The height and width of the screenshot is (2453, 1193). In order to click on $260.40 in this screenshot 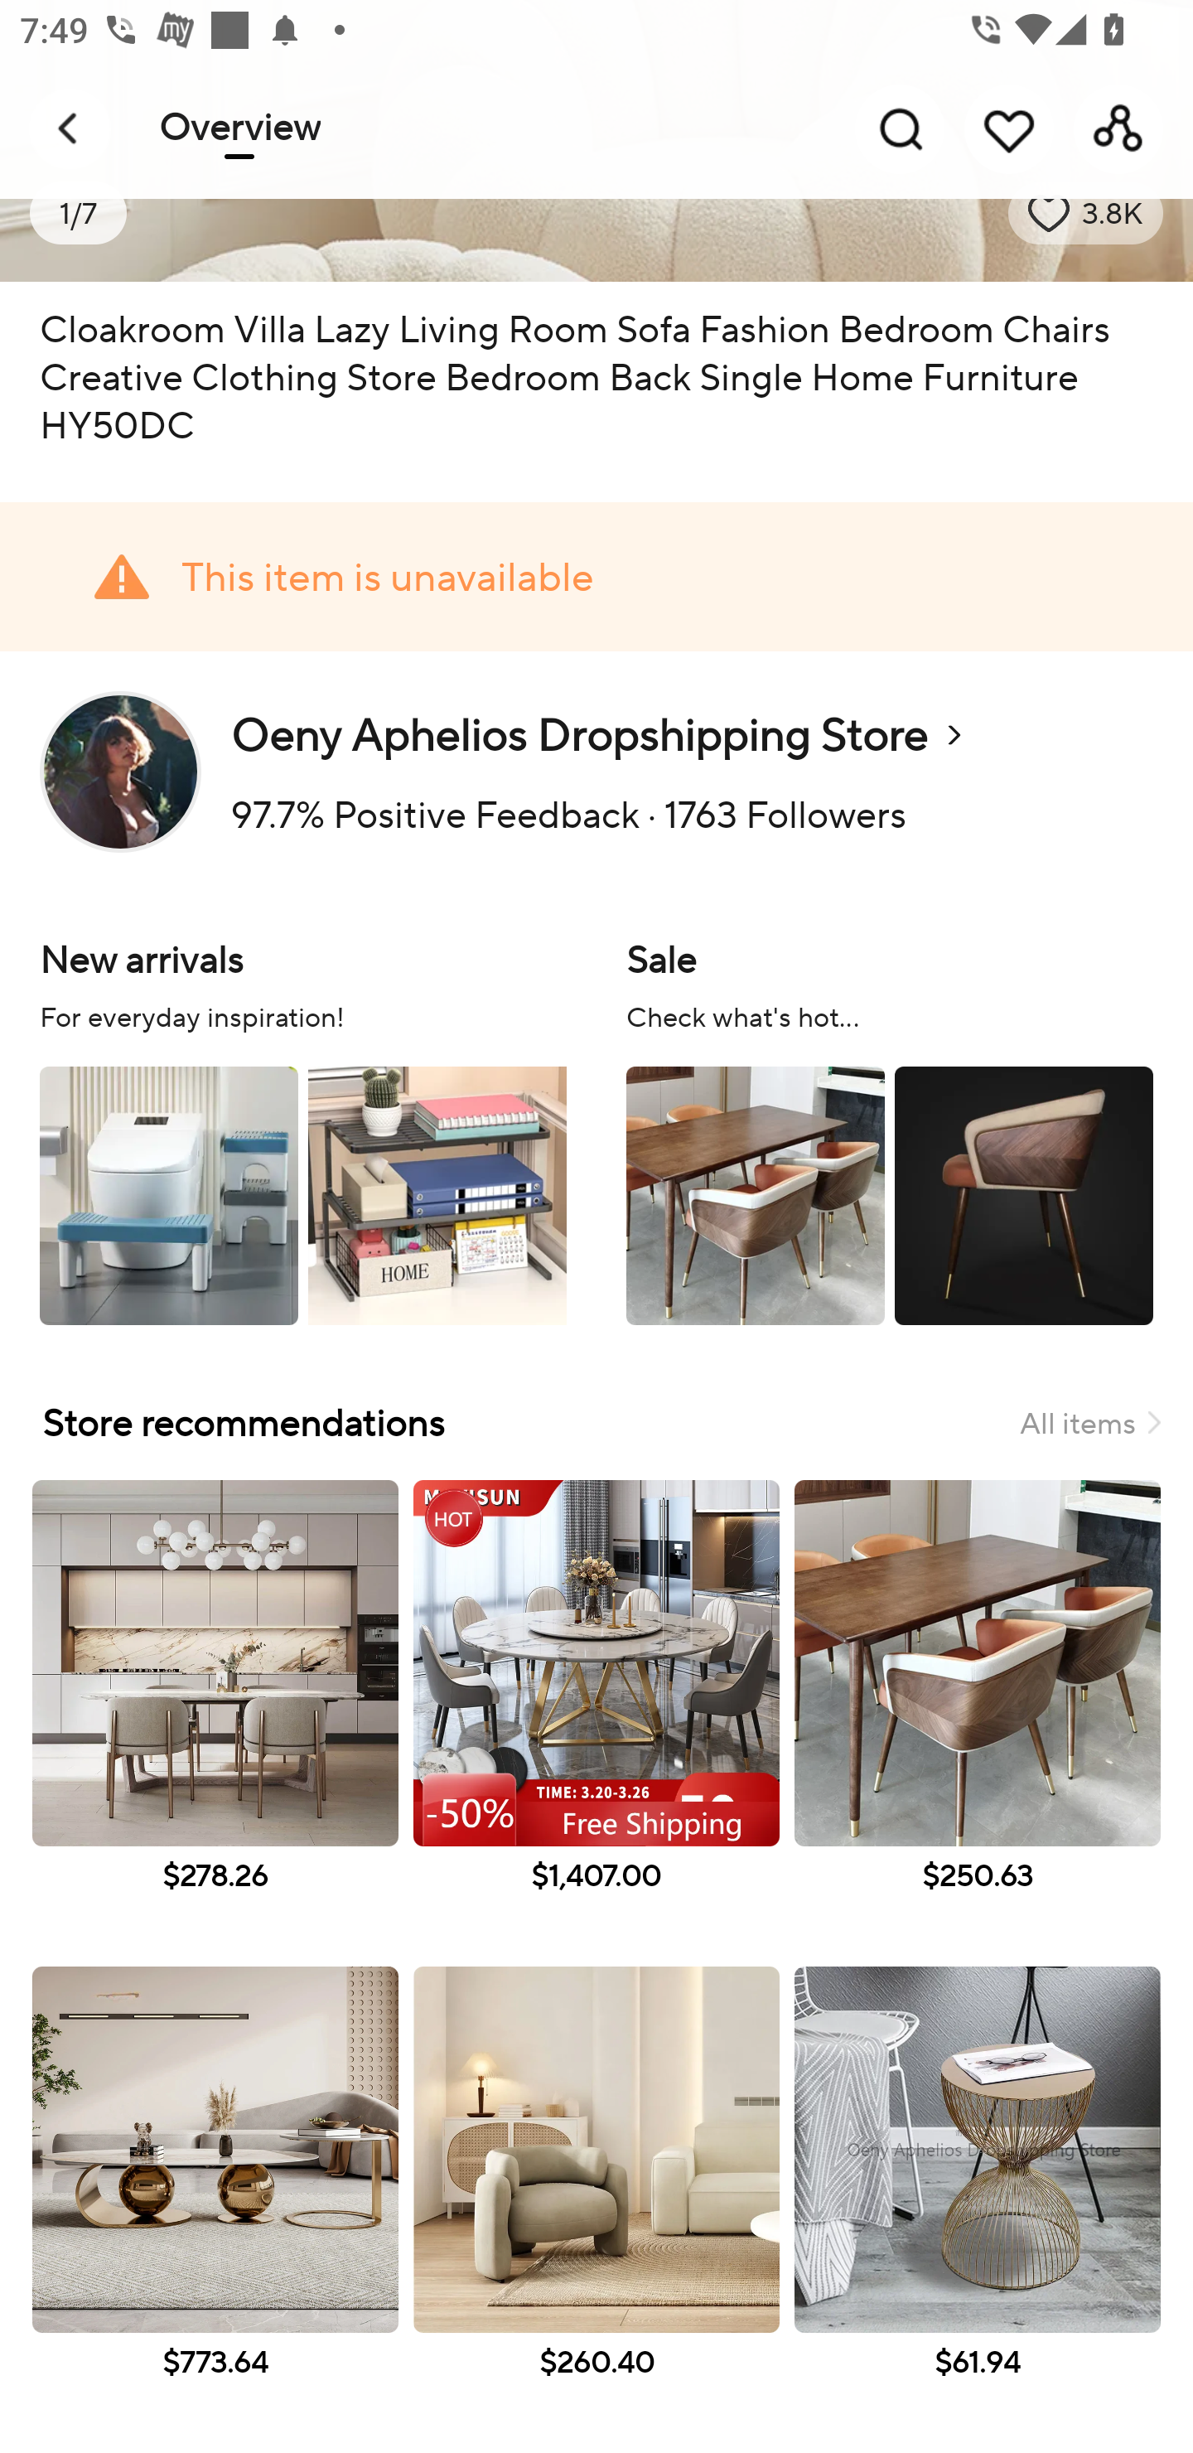, I will do `click(596, 2203)`.